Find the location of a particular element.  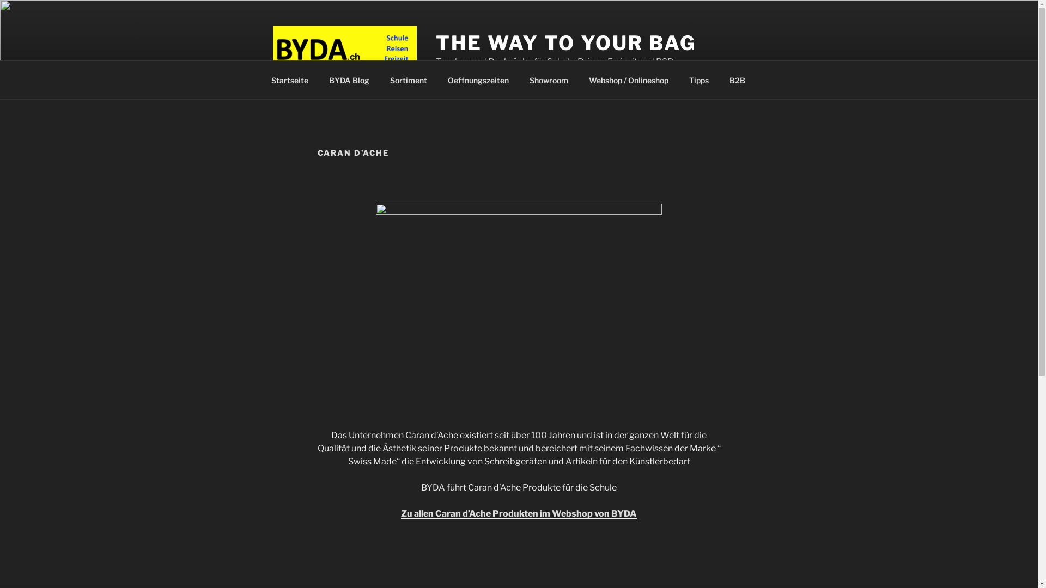

Webshop / Onlineshop is located at coordinates (629, 79).